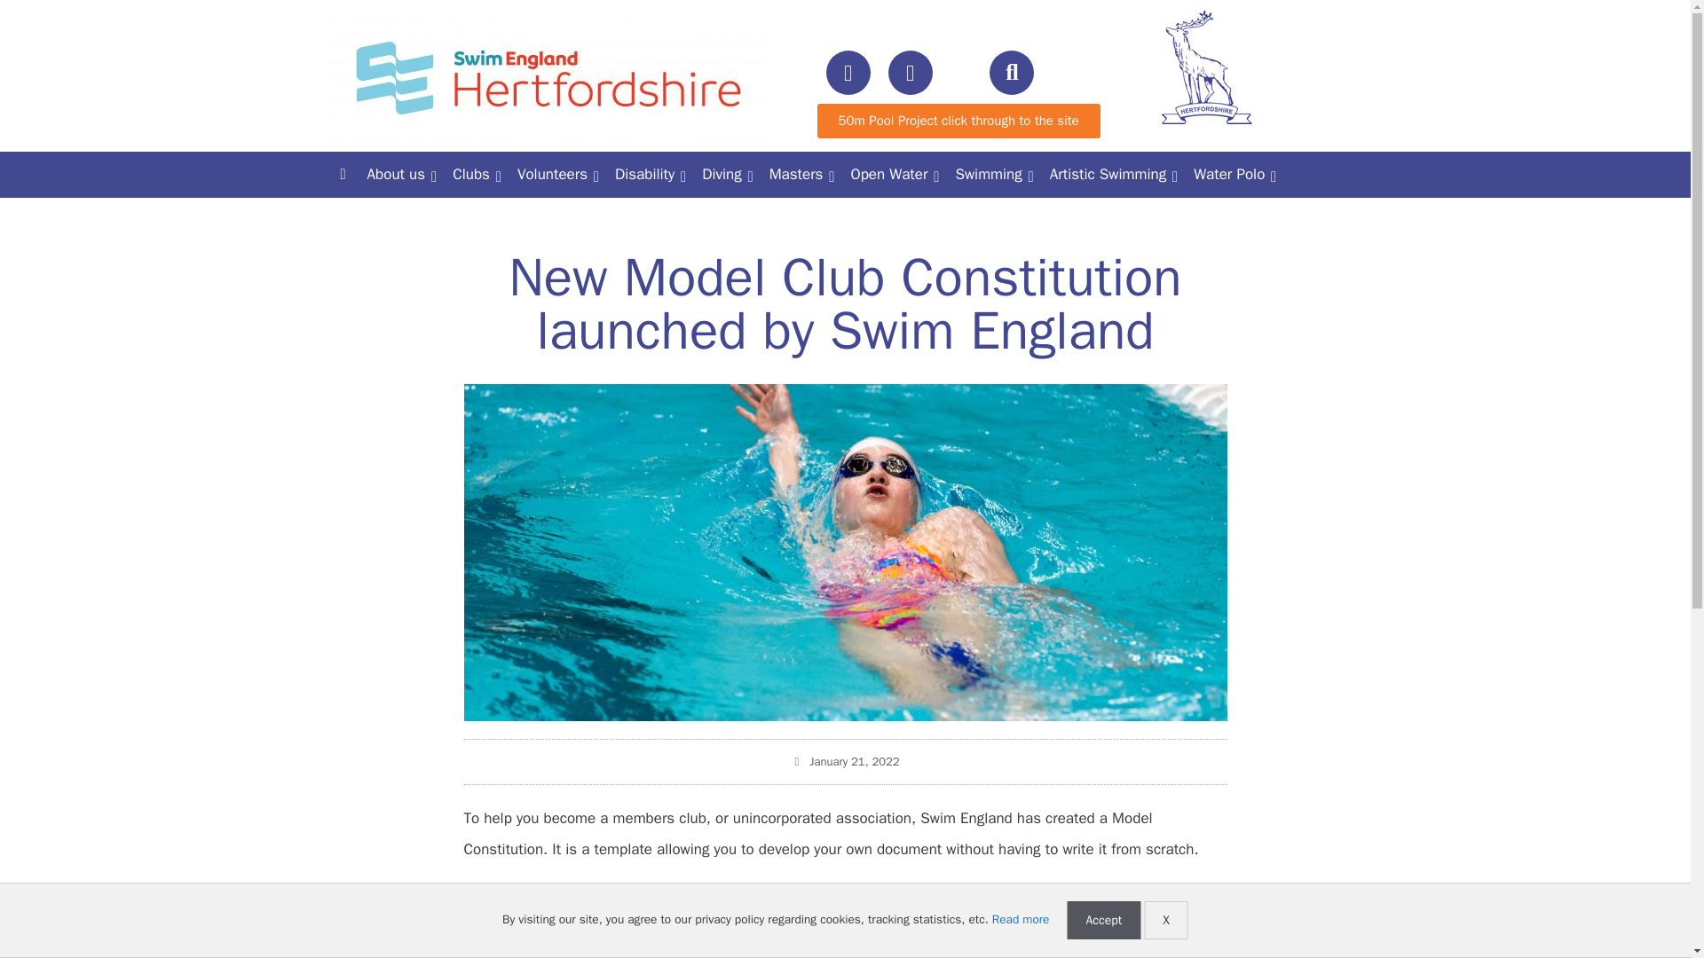  I want to click on Read more, so click(1021, 919).